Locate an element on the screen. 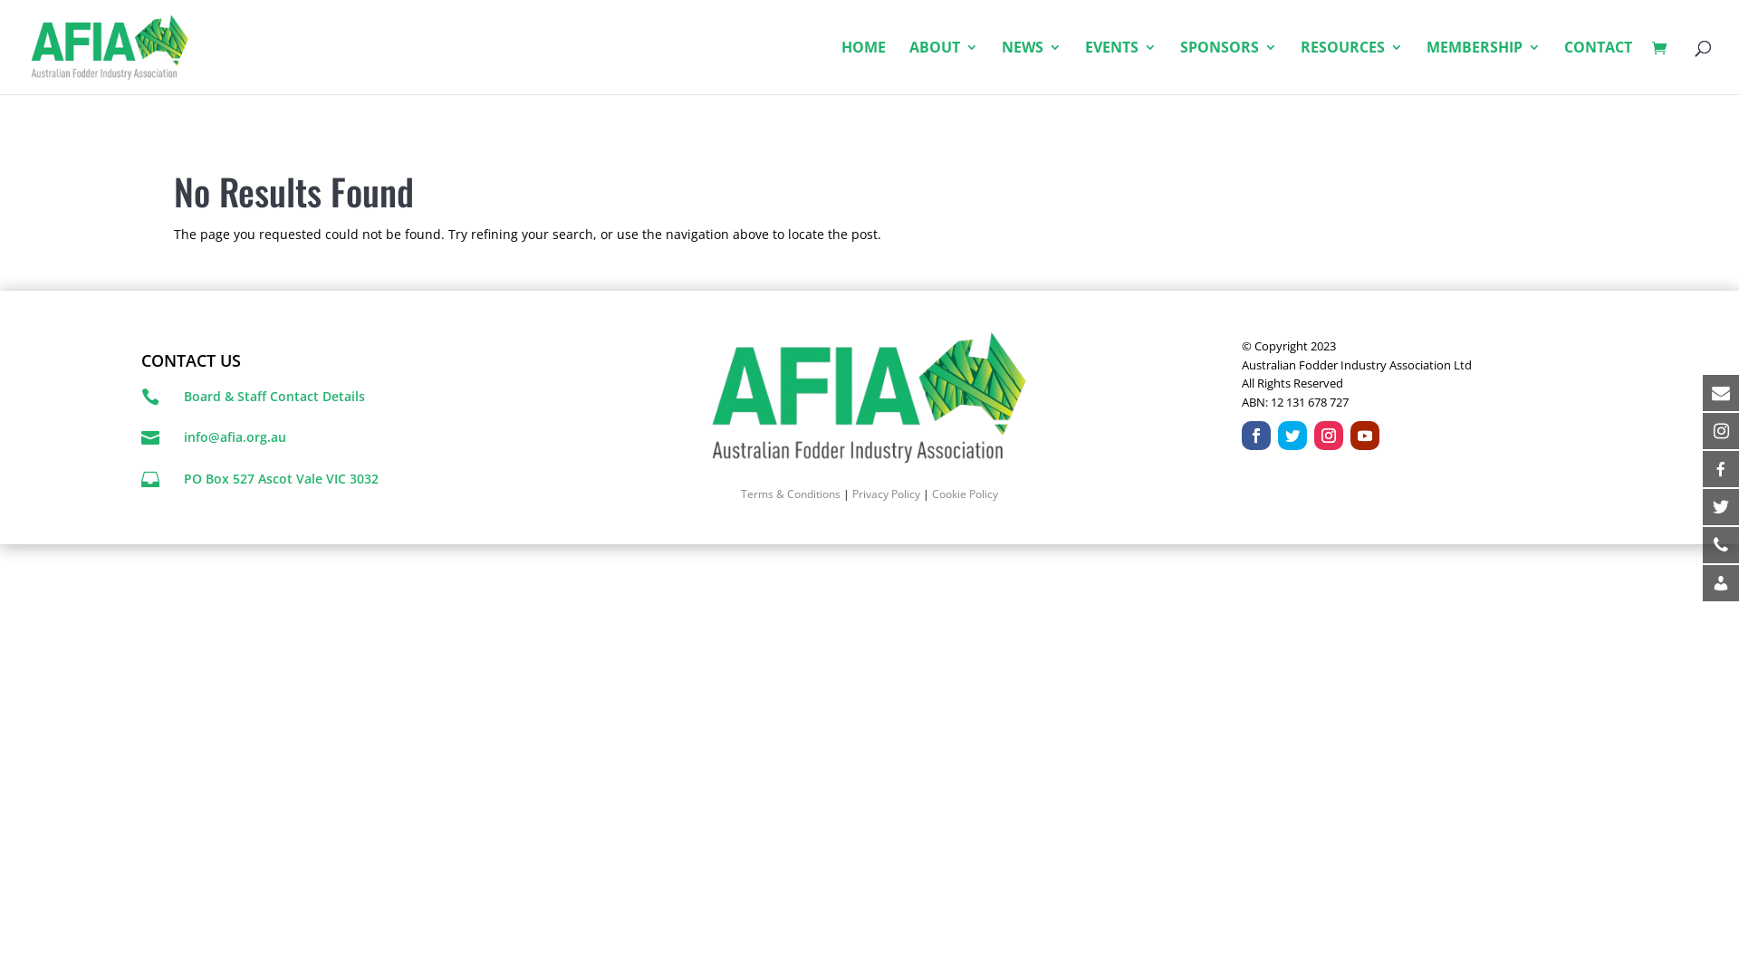 Image resolution: width=1739 pixels, height=978 pixels. MEMBERSHIP is located at coordinates (1484, 67).